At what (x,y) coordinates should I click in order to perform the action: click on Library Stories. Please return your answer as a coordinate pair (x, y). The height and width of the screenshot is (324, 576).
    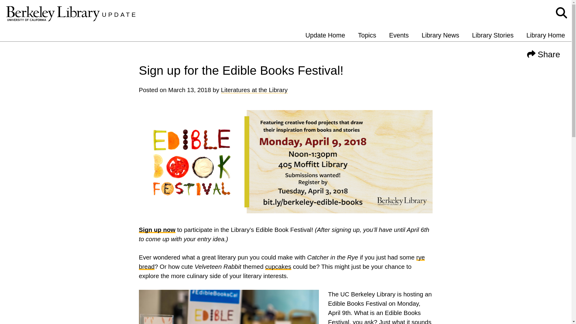
    Looking at the image, I should click on (493, 35).